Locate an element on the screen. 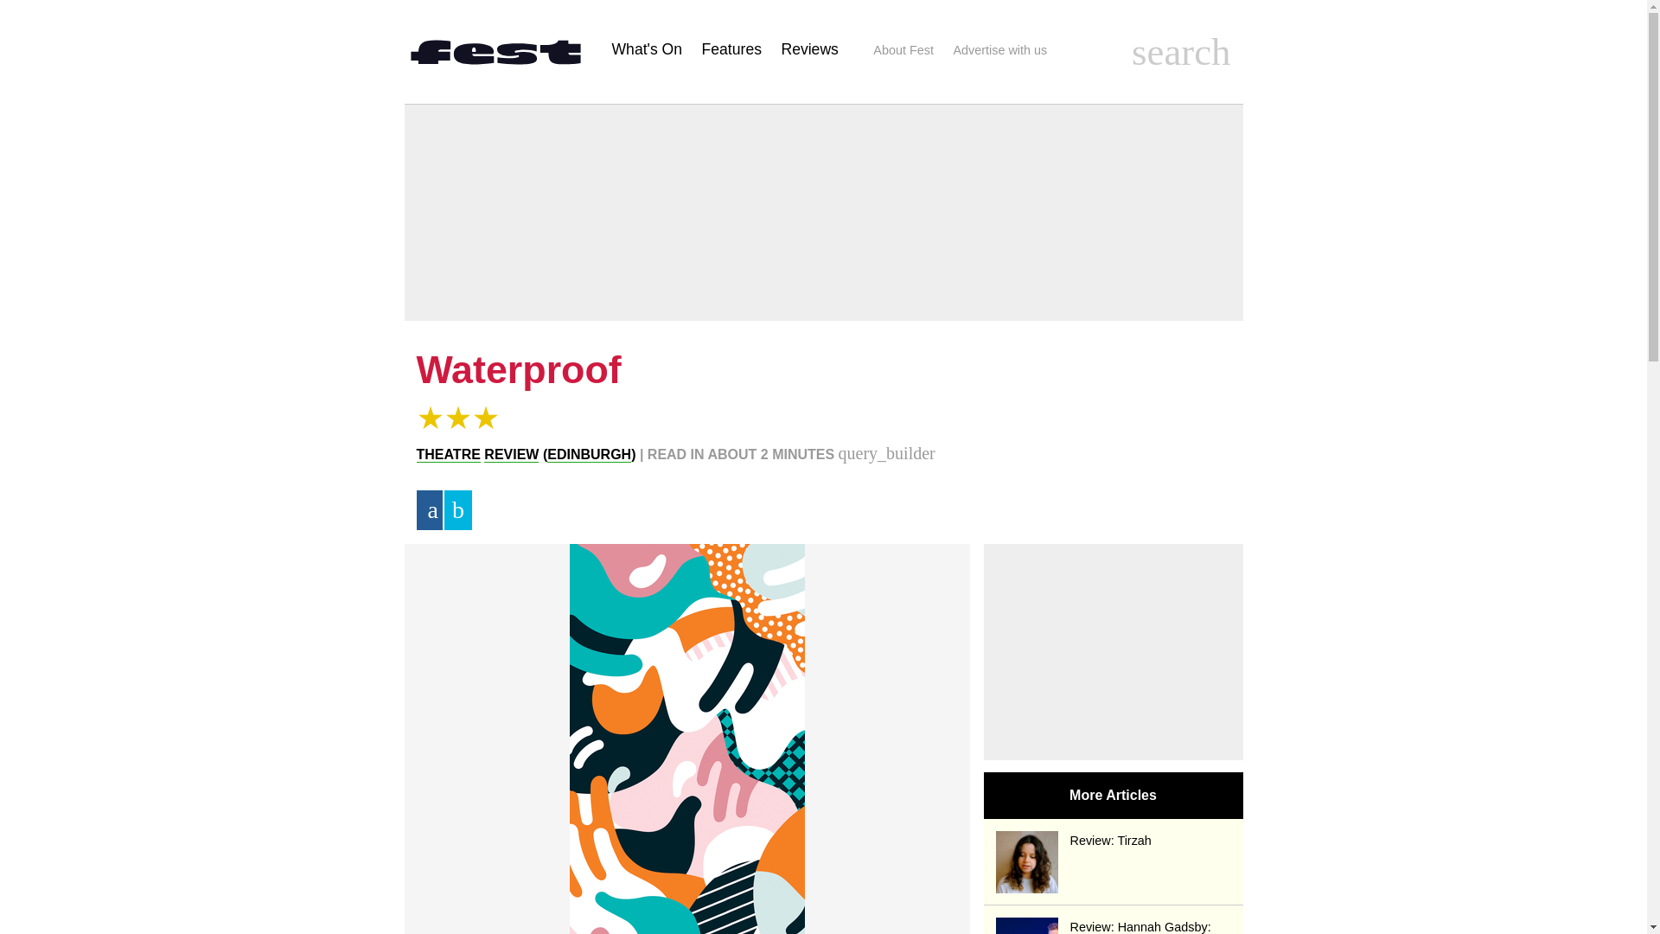  Advertise with us is located at coordinates (999, 50).